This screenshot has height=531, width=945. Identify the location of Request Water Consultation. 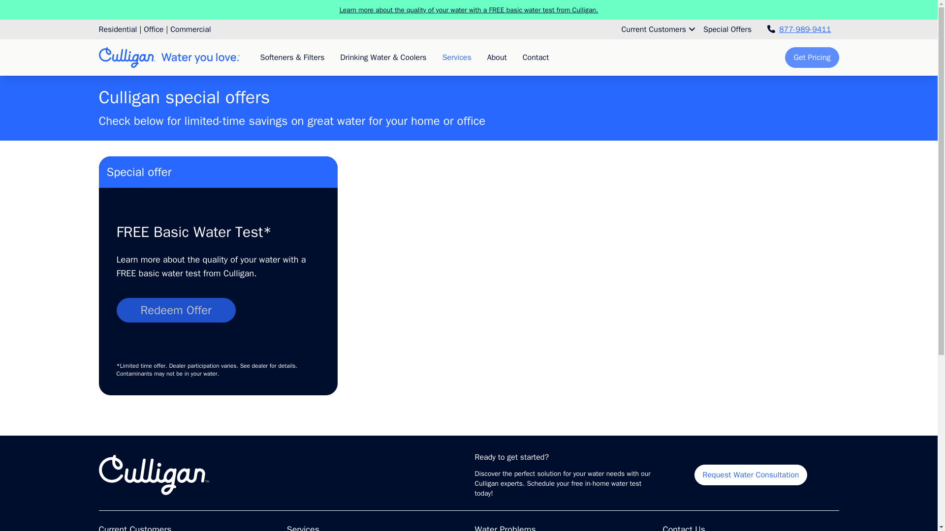
(751, 475).